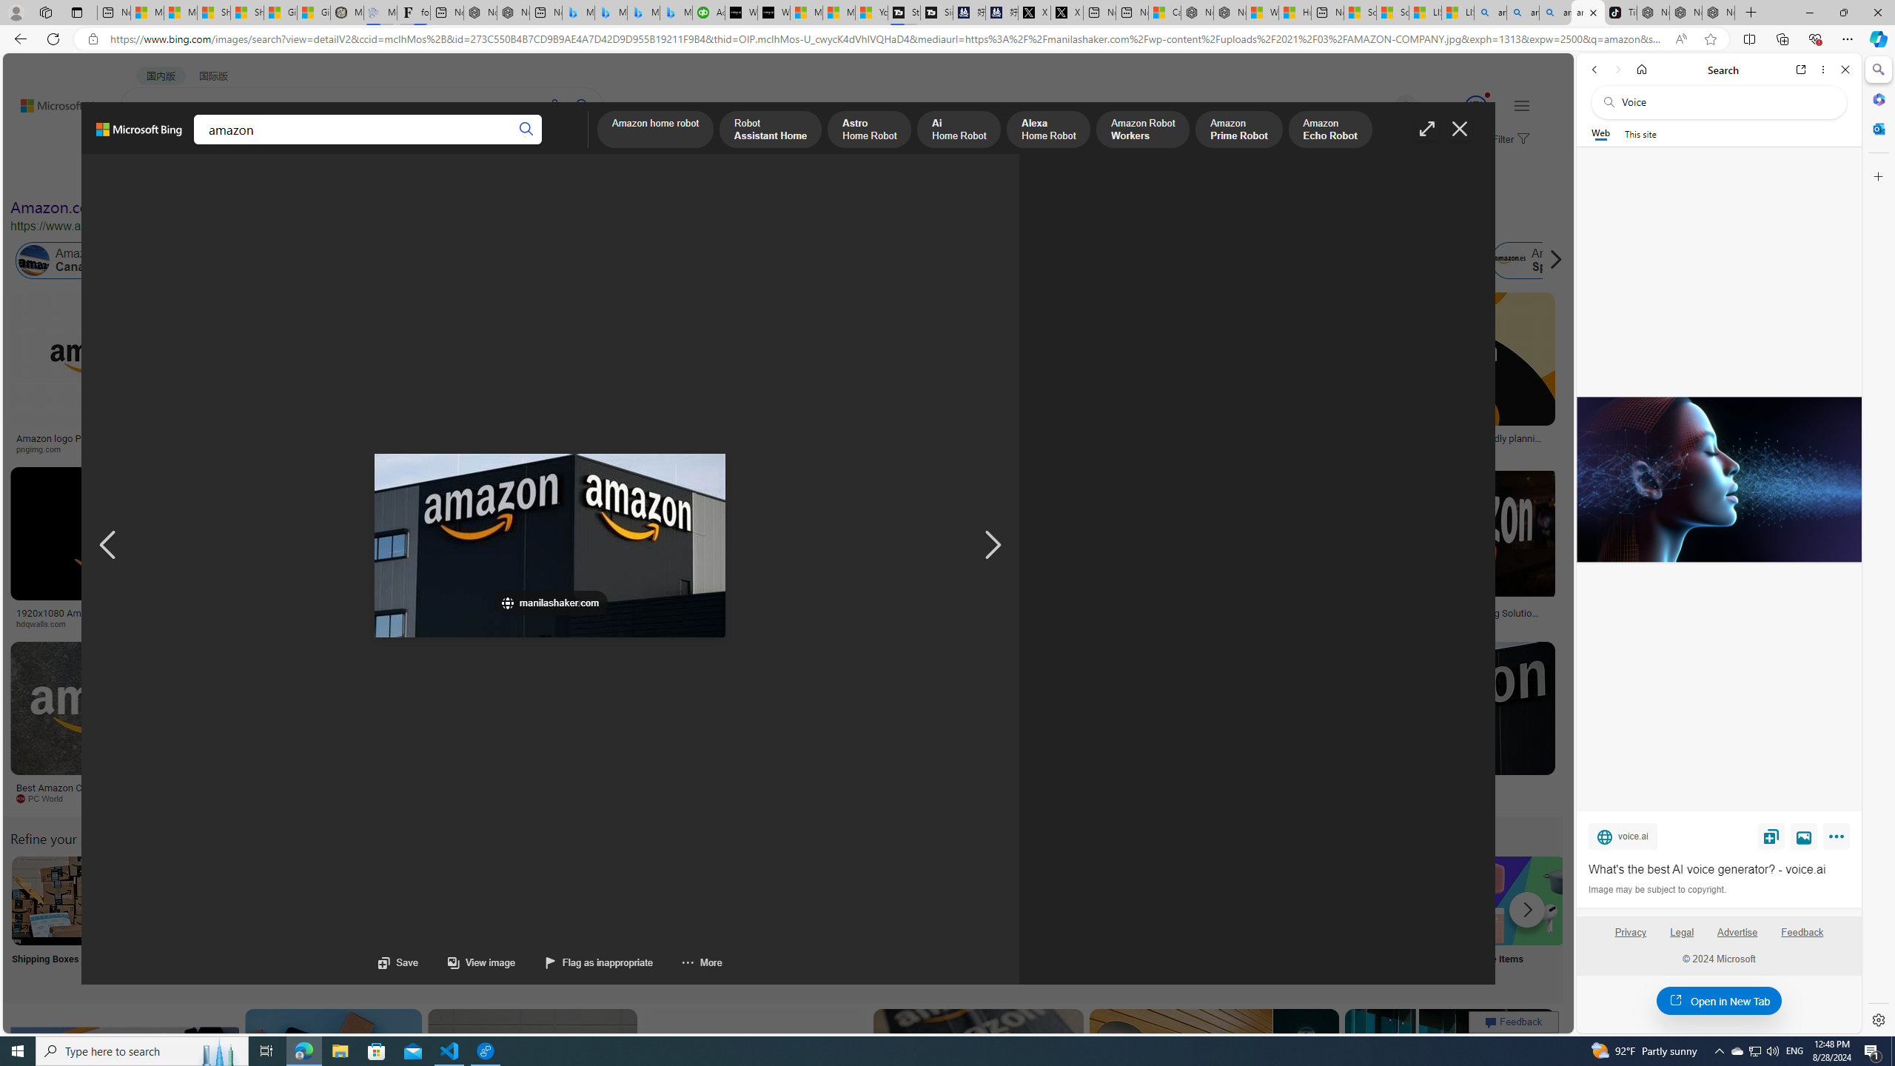 This screenshot has width=1895, height=1066. What do you see at coordinates (148, 145) in the screenshot?
I see `WEB` at bounding box center [148, 145].